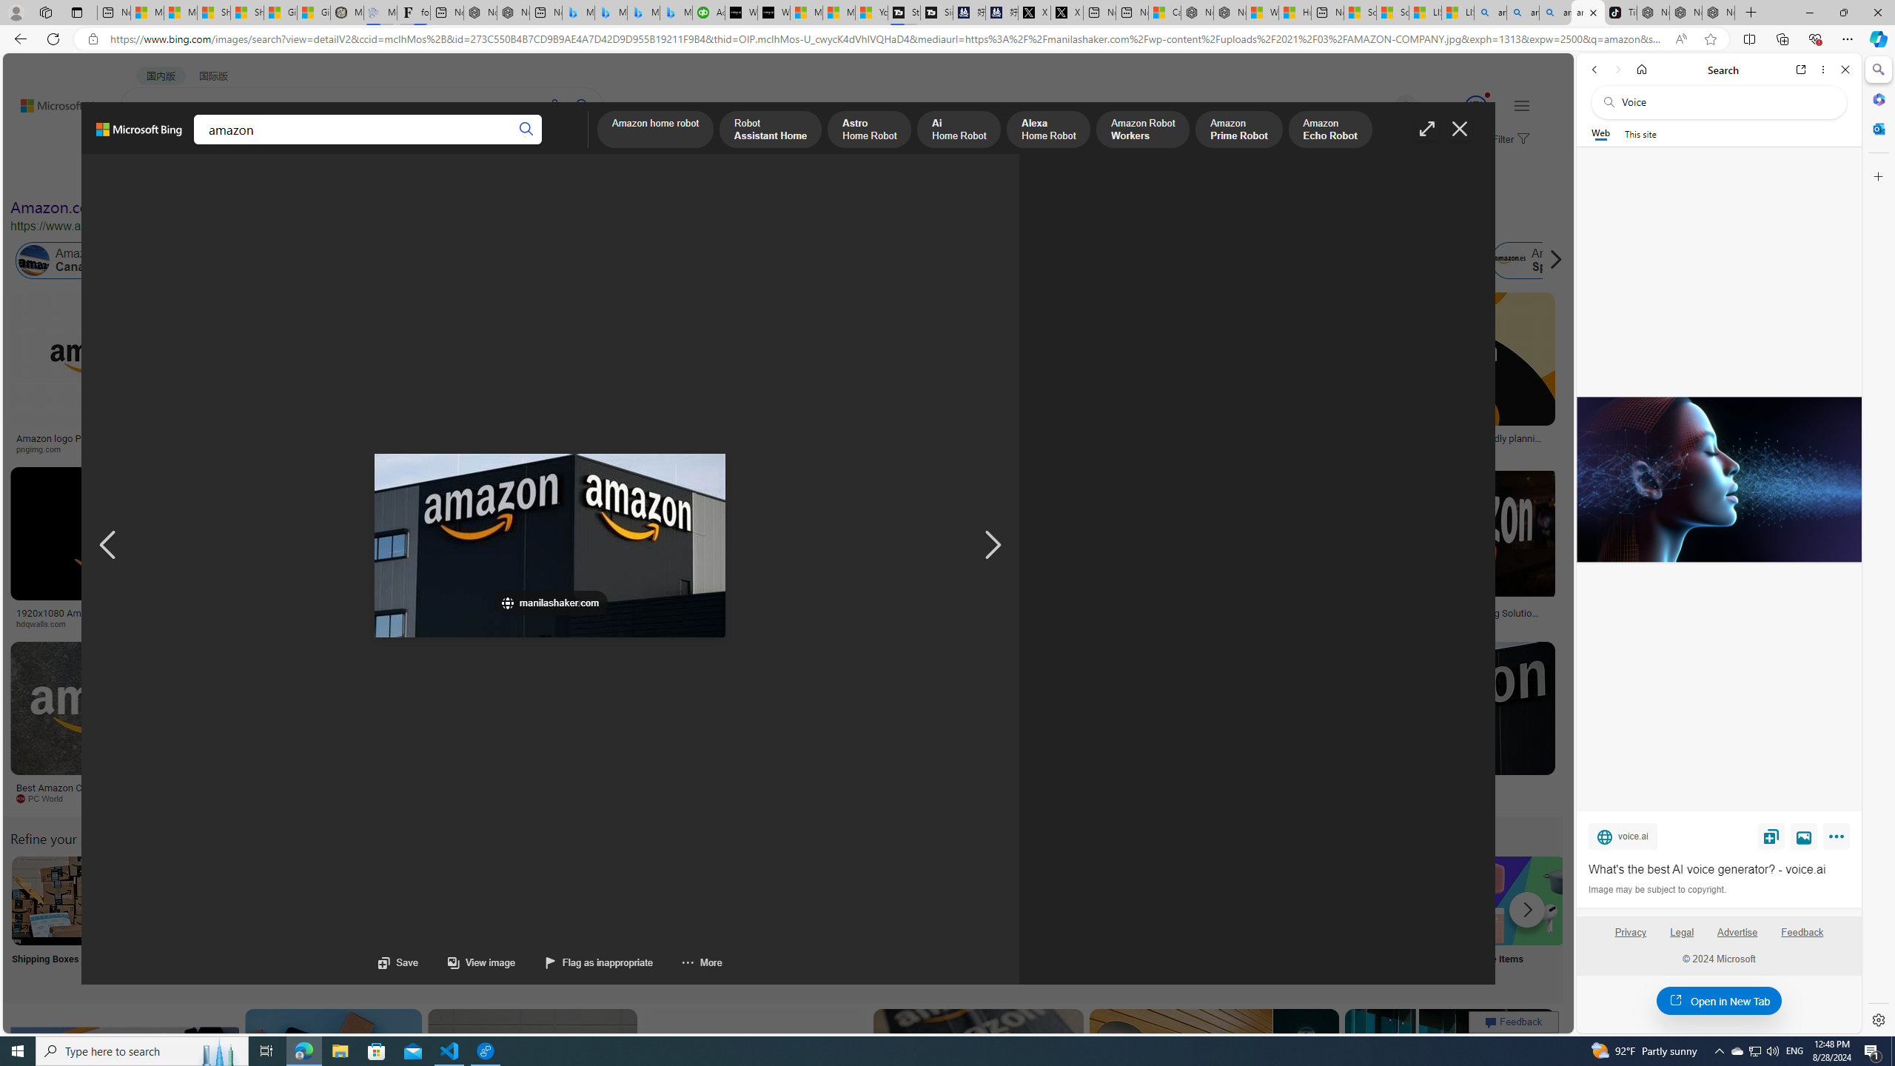 This screenshot has width=1895, height=1066. What do you see at coordinates (148, 145) in the screenshot?
I see `WEB` at bounding box center [148, 145].